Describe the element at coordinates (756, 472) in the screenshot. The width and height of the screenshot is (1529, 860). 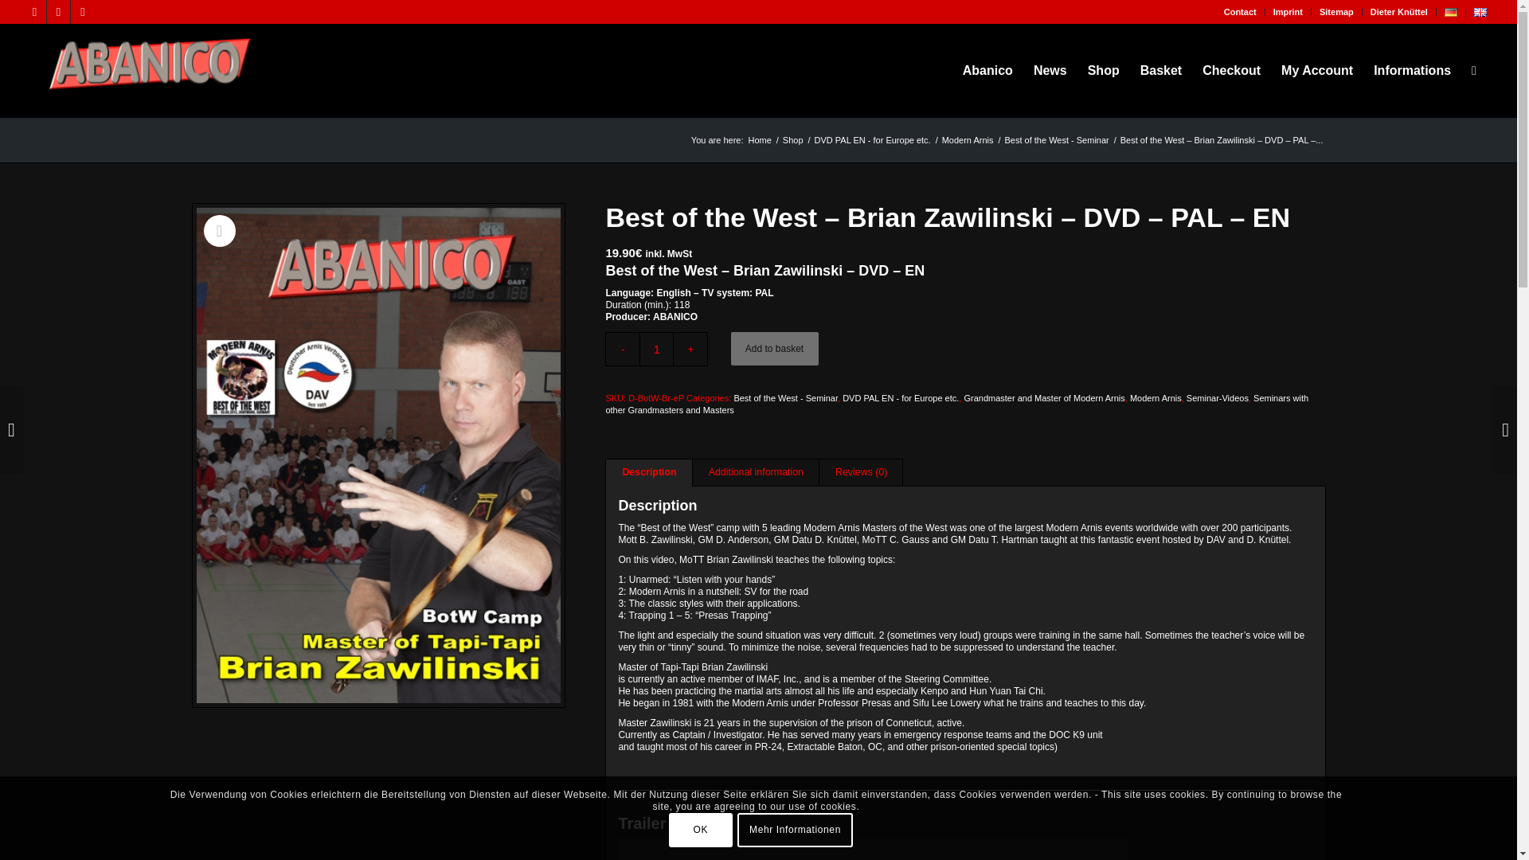
I see `Additional information` at that location.